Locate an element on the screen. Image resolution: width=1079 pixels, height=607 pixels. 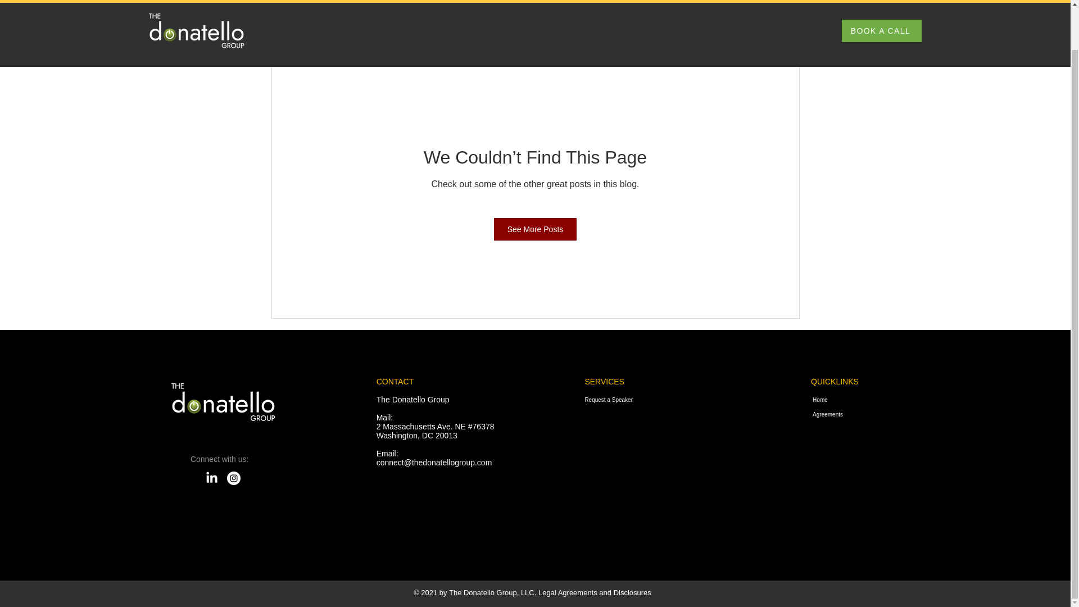
Agreements is located at coordinates (889, 414).